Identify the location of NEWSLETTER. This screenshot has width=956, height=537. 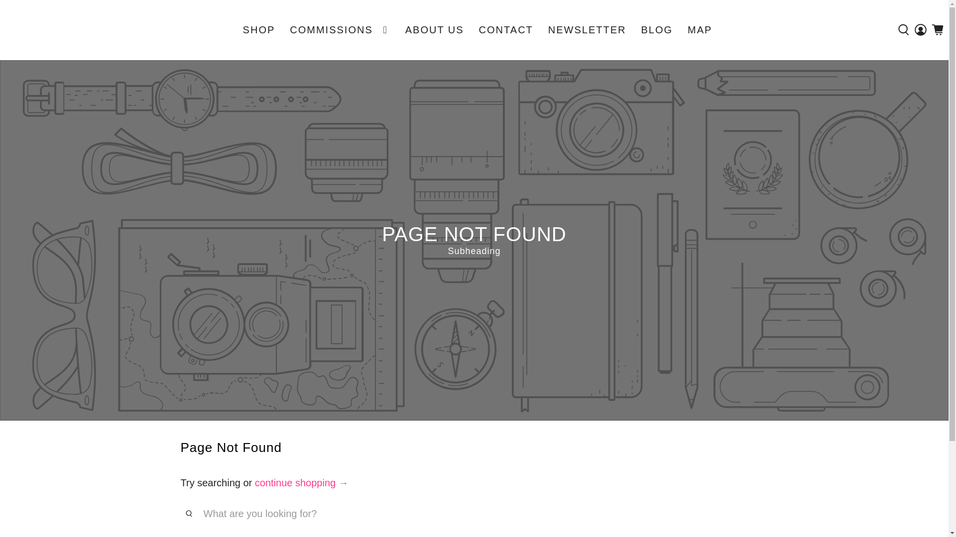
(587, 30).